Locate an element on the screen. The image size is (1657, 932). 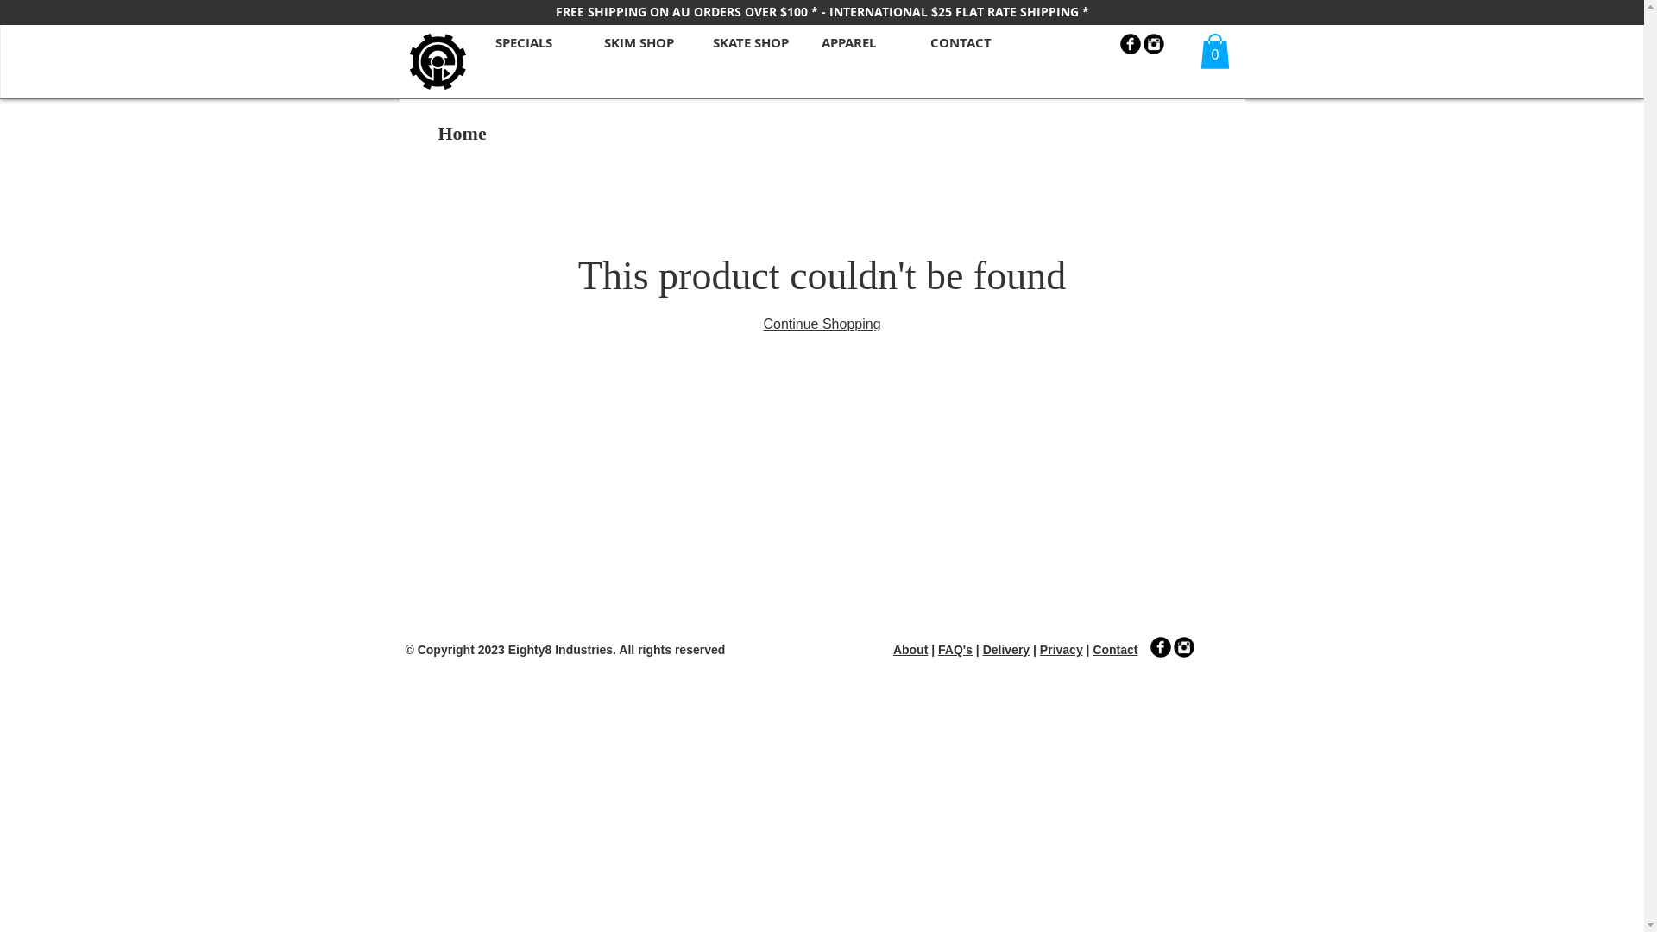
SPECIALS is located at coordinates (532, 40).